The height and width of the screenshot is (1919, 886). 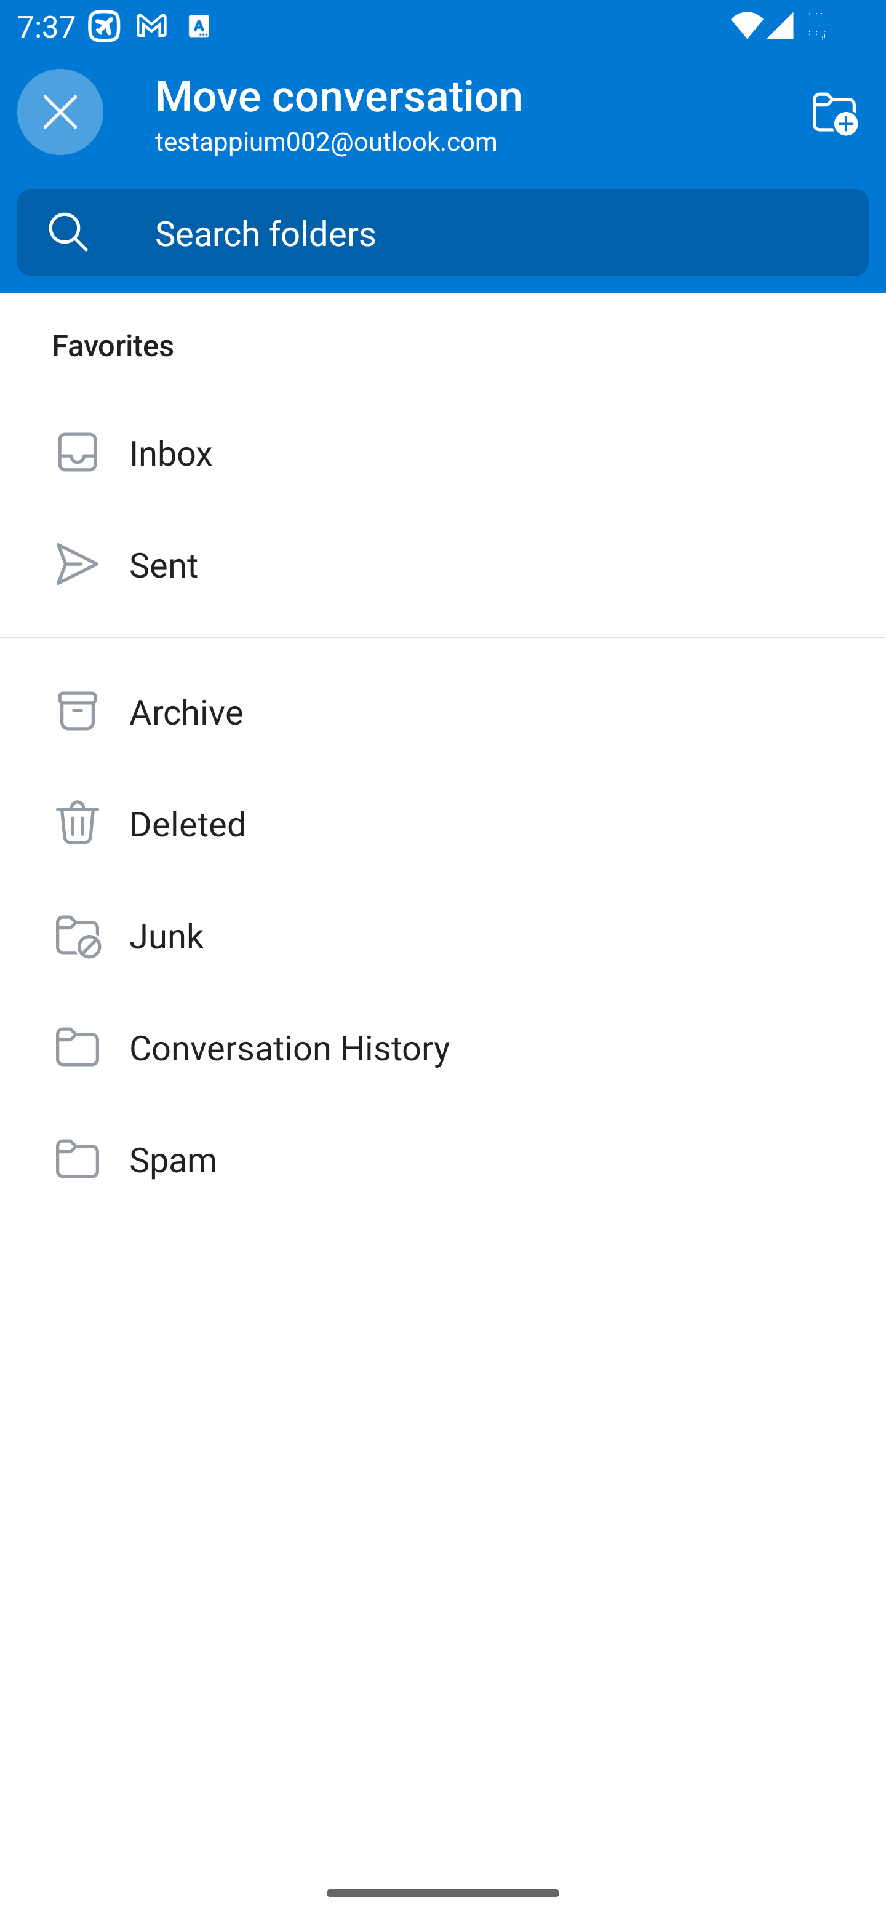 What do you see at coordinates (443, 711) in the screenshot?
I see `Archive` at bounding box center [443, 711].